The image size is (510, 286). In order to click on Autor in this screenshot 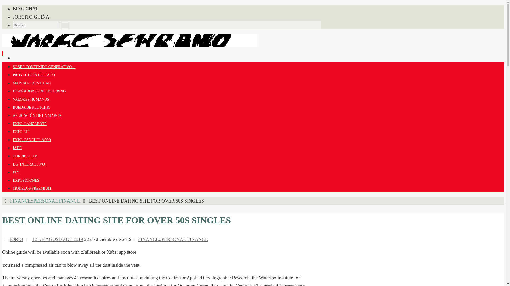, I will do `click(5, 239)`.